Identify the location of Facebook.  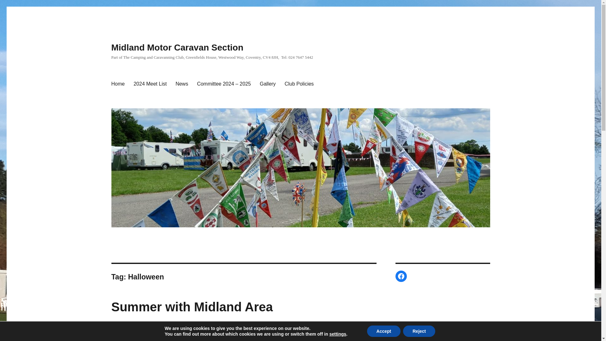
(401, 276).